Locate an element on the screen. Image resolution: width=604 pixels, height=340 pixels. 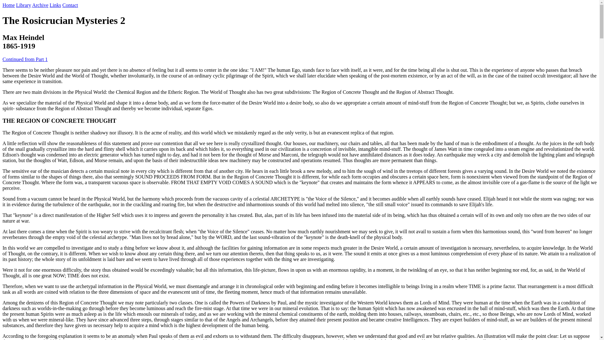
Contact is located at coordinates (70, 5).